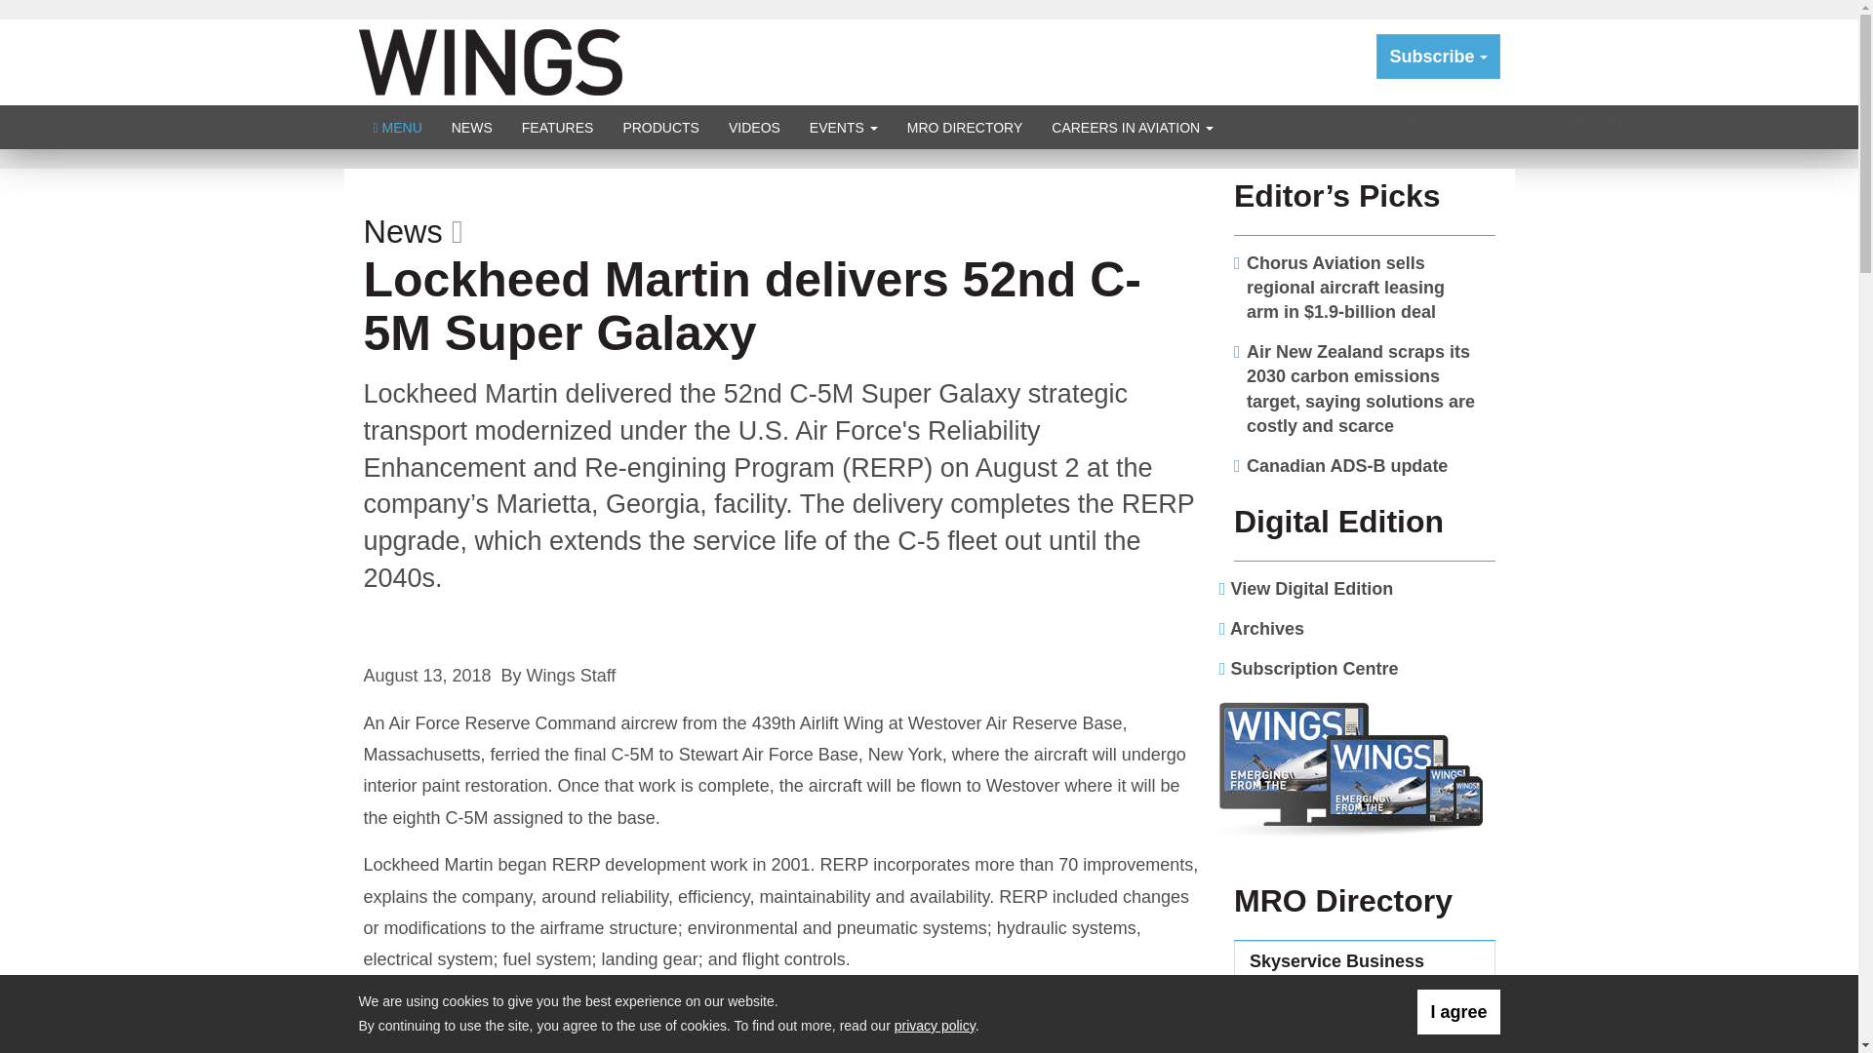 This screenshot has height=1053, width=1873. I want to click on MRO DIRECTORY, so click(965, 127).